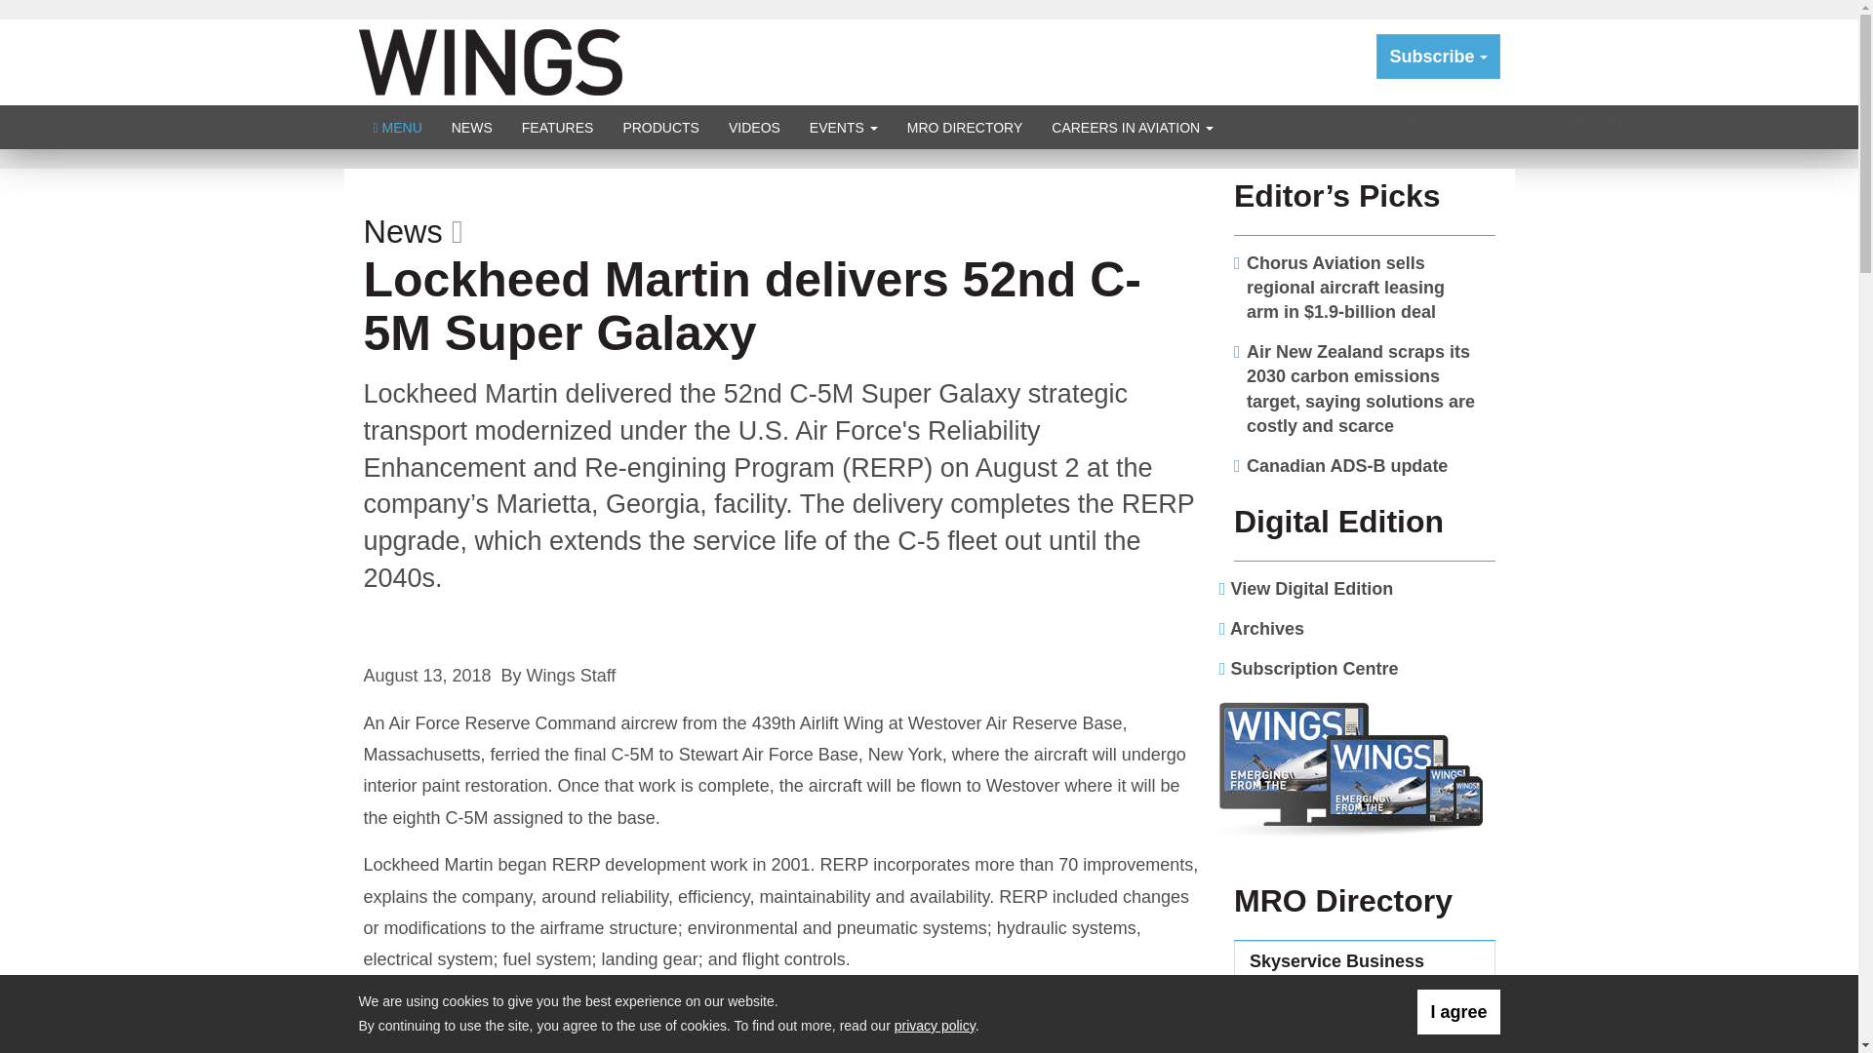 This screenshot has height=1053, width=1873. I want to click on MRO DIRECTORY, so click(965, 127).